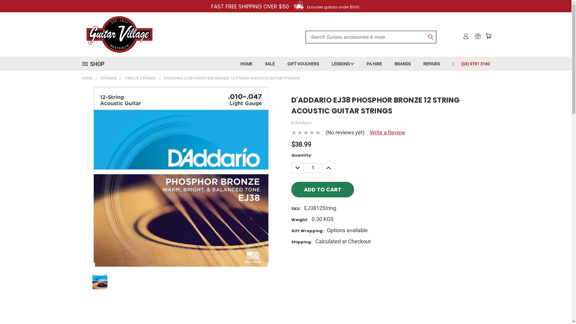 The height and width of the screenshot is (324, 576). What do you see at coordinates (343, 64) in the screenshot?
I see `LESSONS` at bounding box center [343, 64].